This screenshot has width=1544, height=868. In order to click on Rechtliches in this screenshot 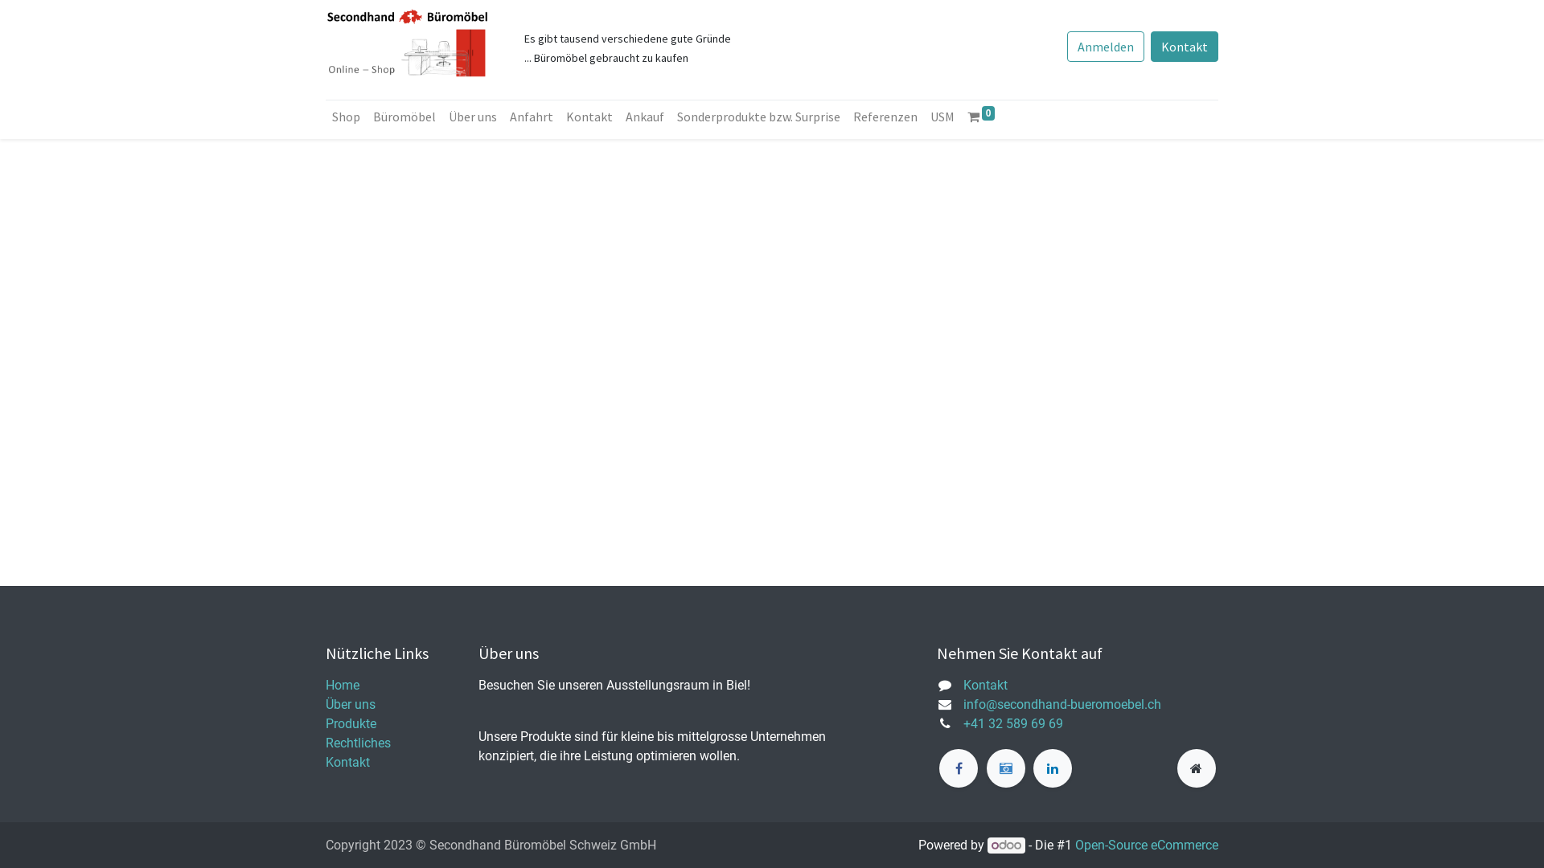, I will do `click(359, 743)`.